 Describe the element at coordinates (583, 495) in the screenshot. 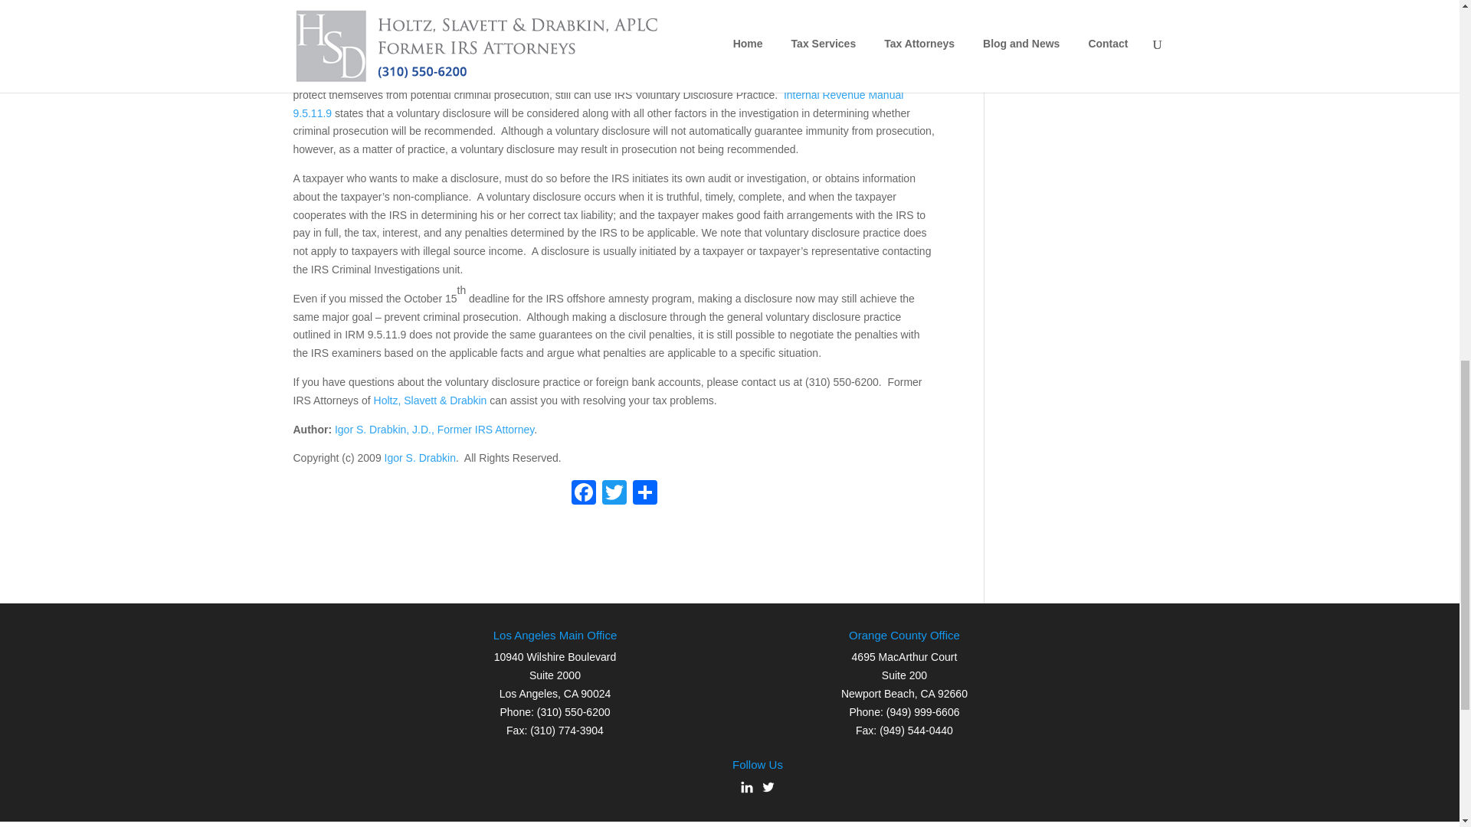

I see `Facebook` at that location.